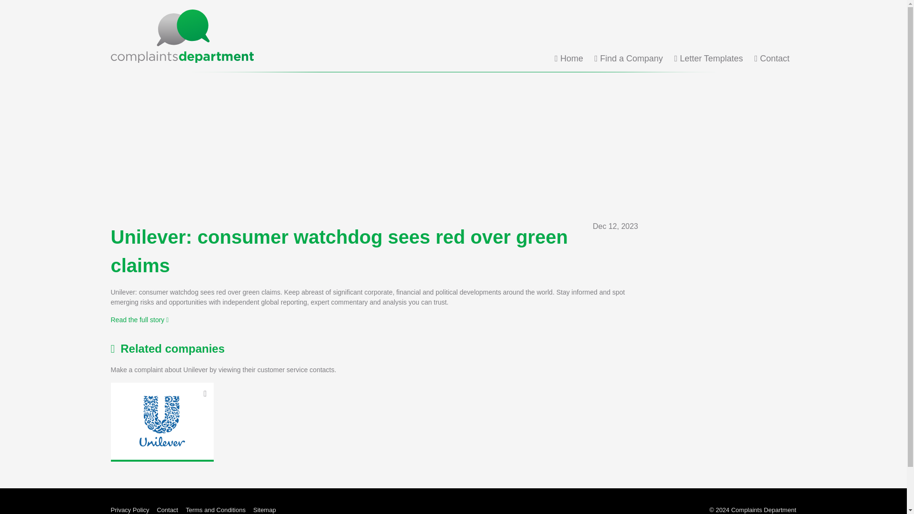 This screenshot has width=914, height=514. Describe the element at coordinates (568, 58) in the screenshot. I see `Home` at that location.